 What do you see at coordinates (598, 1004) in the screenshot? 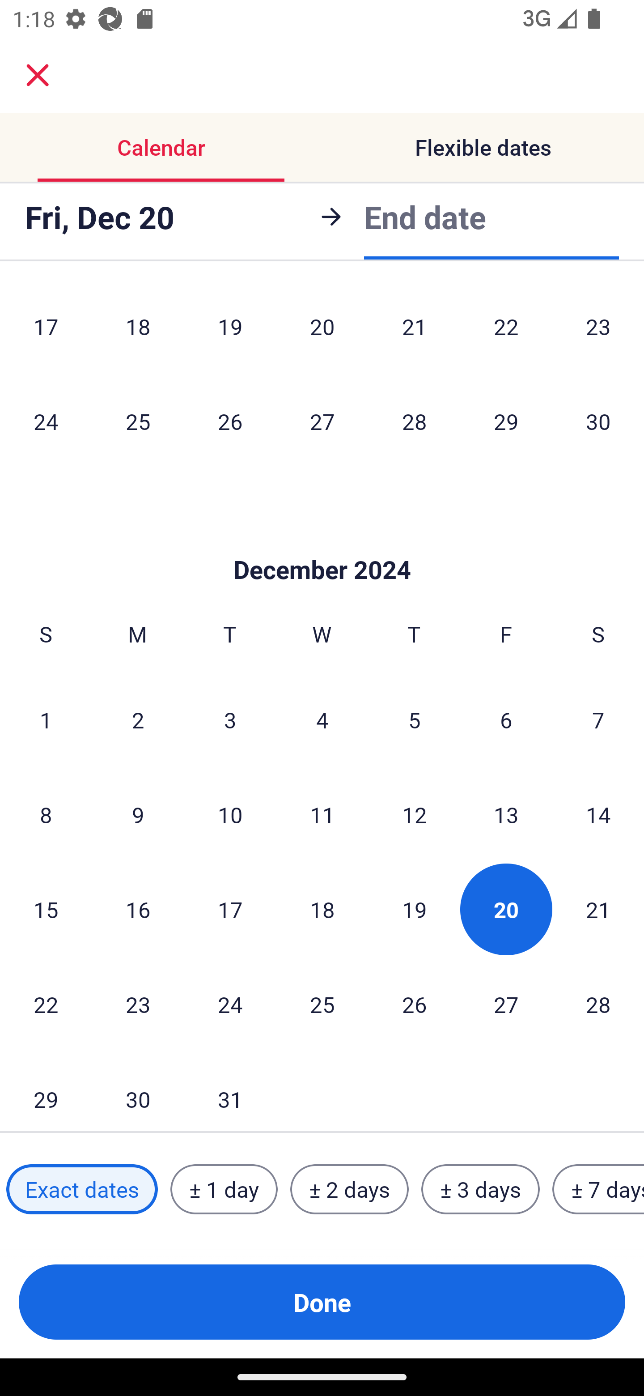
I see `28 Saturday, December 28, 2024` at bounding box center [598, 1004].